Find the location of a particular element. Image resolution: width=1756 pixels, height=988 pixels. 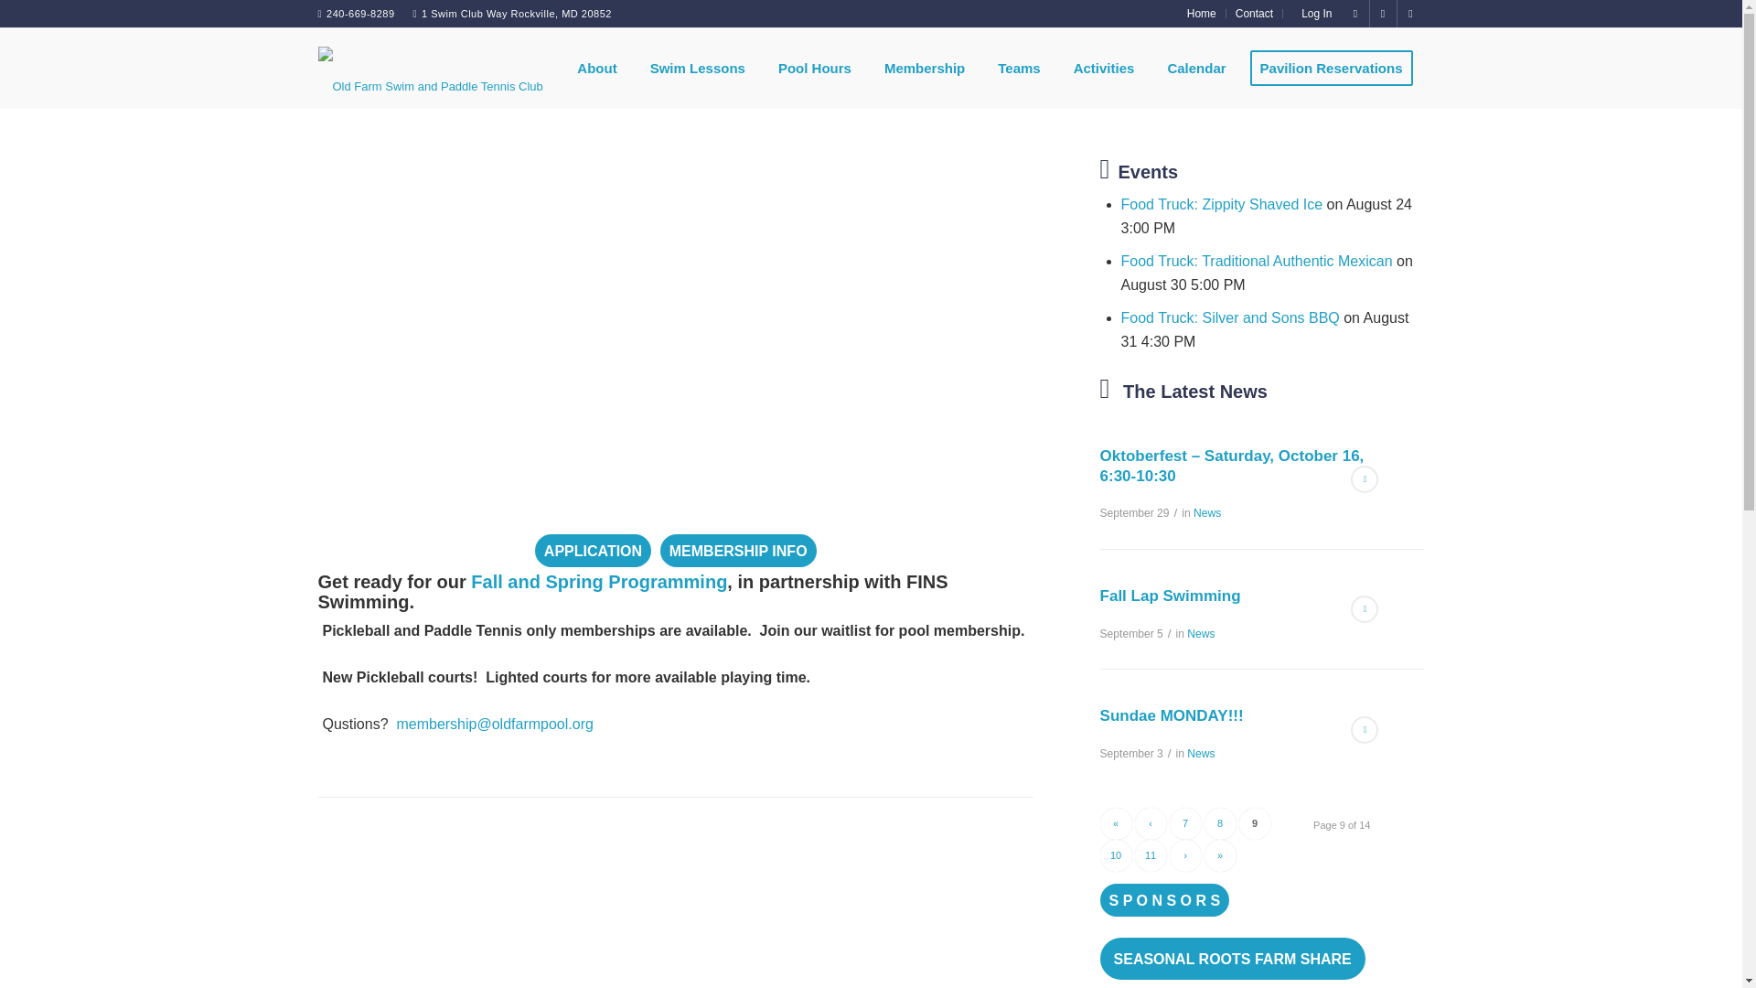

Teams is located at coordinates (1013, 68).